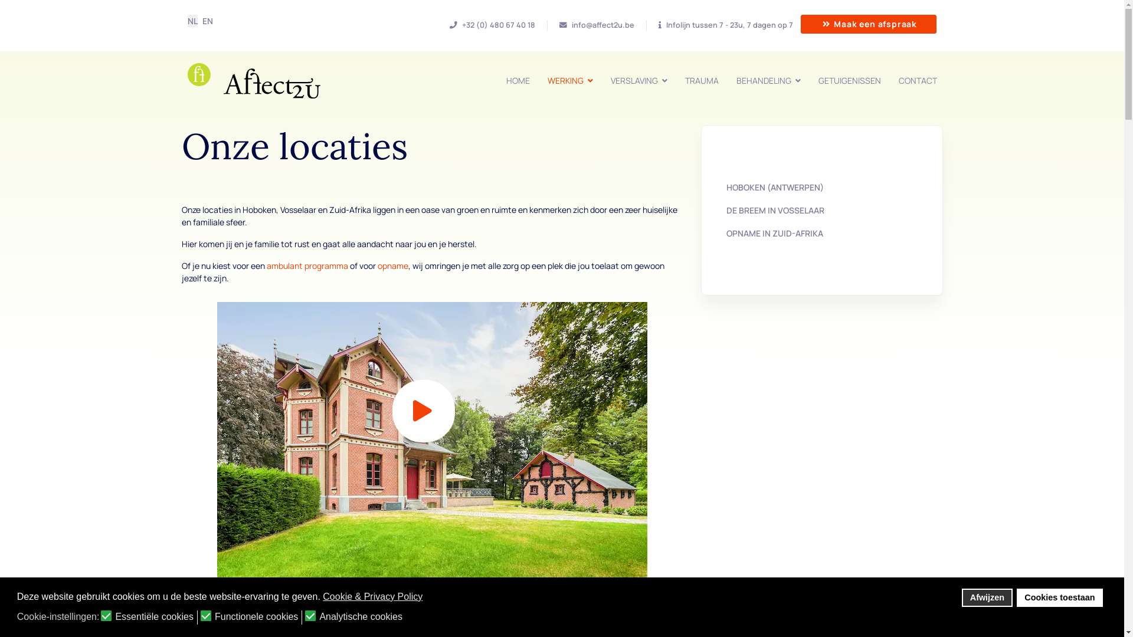 The width and height of the screenshot is (1133, 637). What do you see at coordinates (393, 265) in the screenshot?
I see `opname` at bounding box center [393, 265].